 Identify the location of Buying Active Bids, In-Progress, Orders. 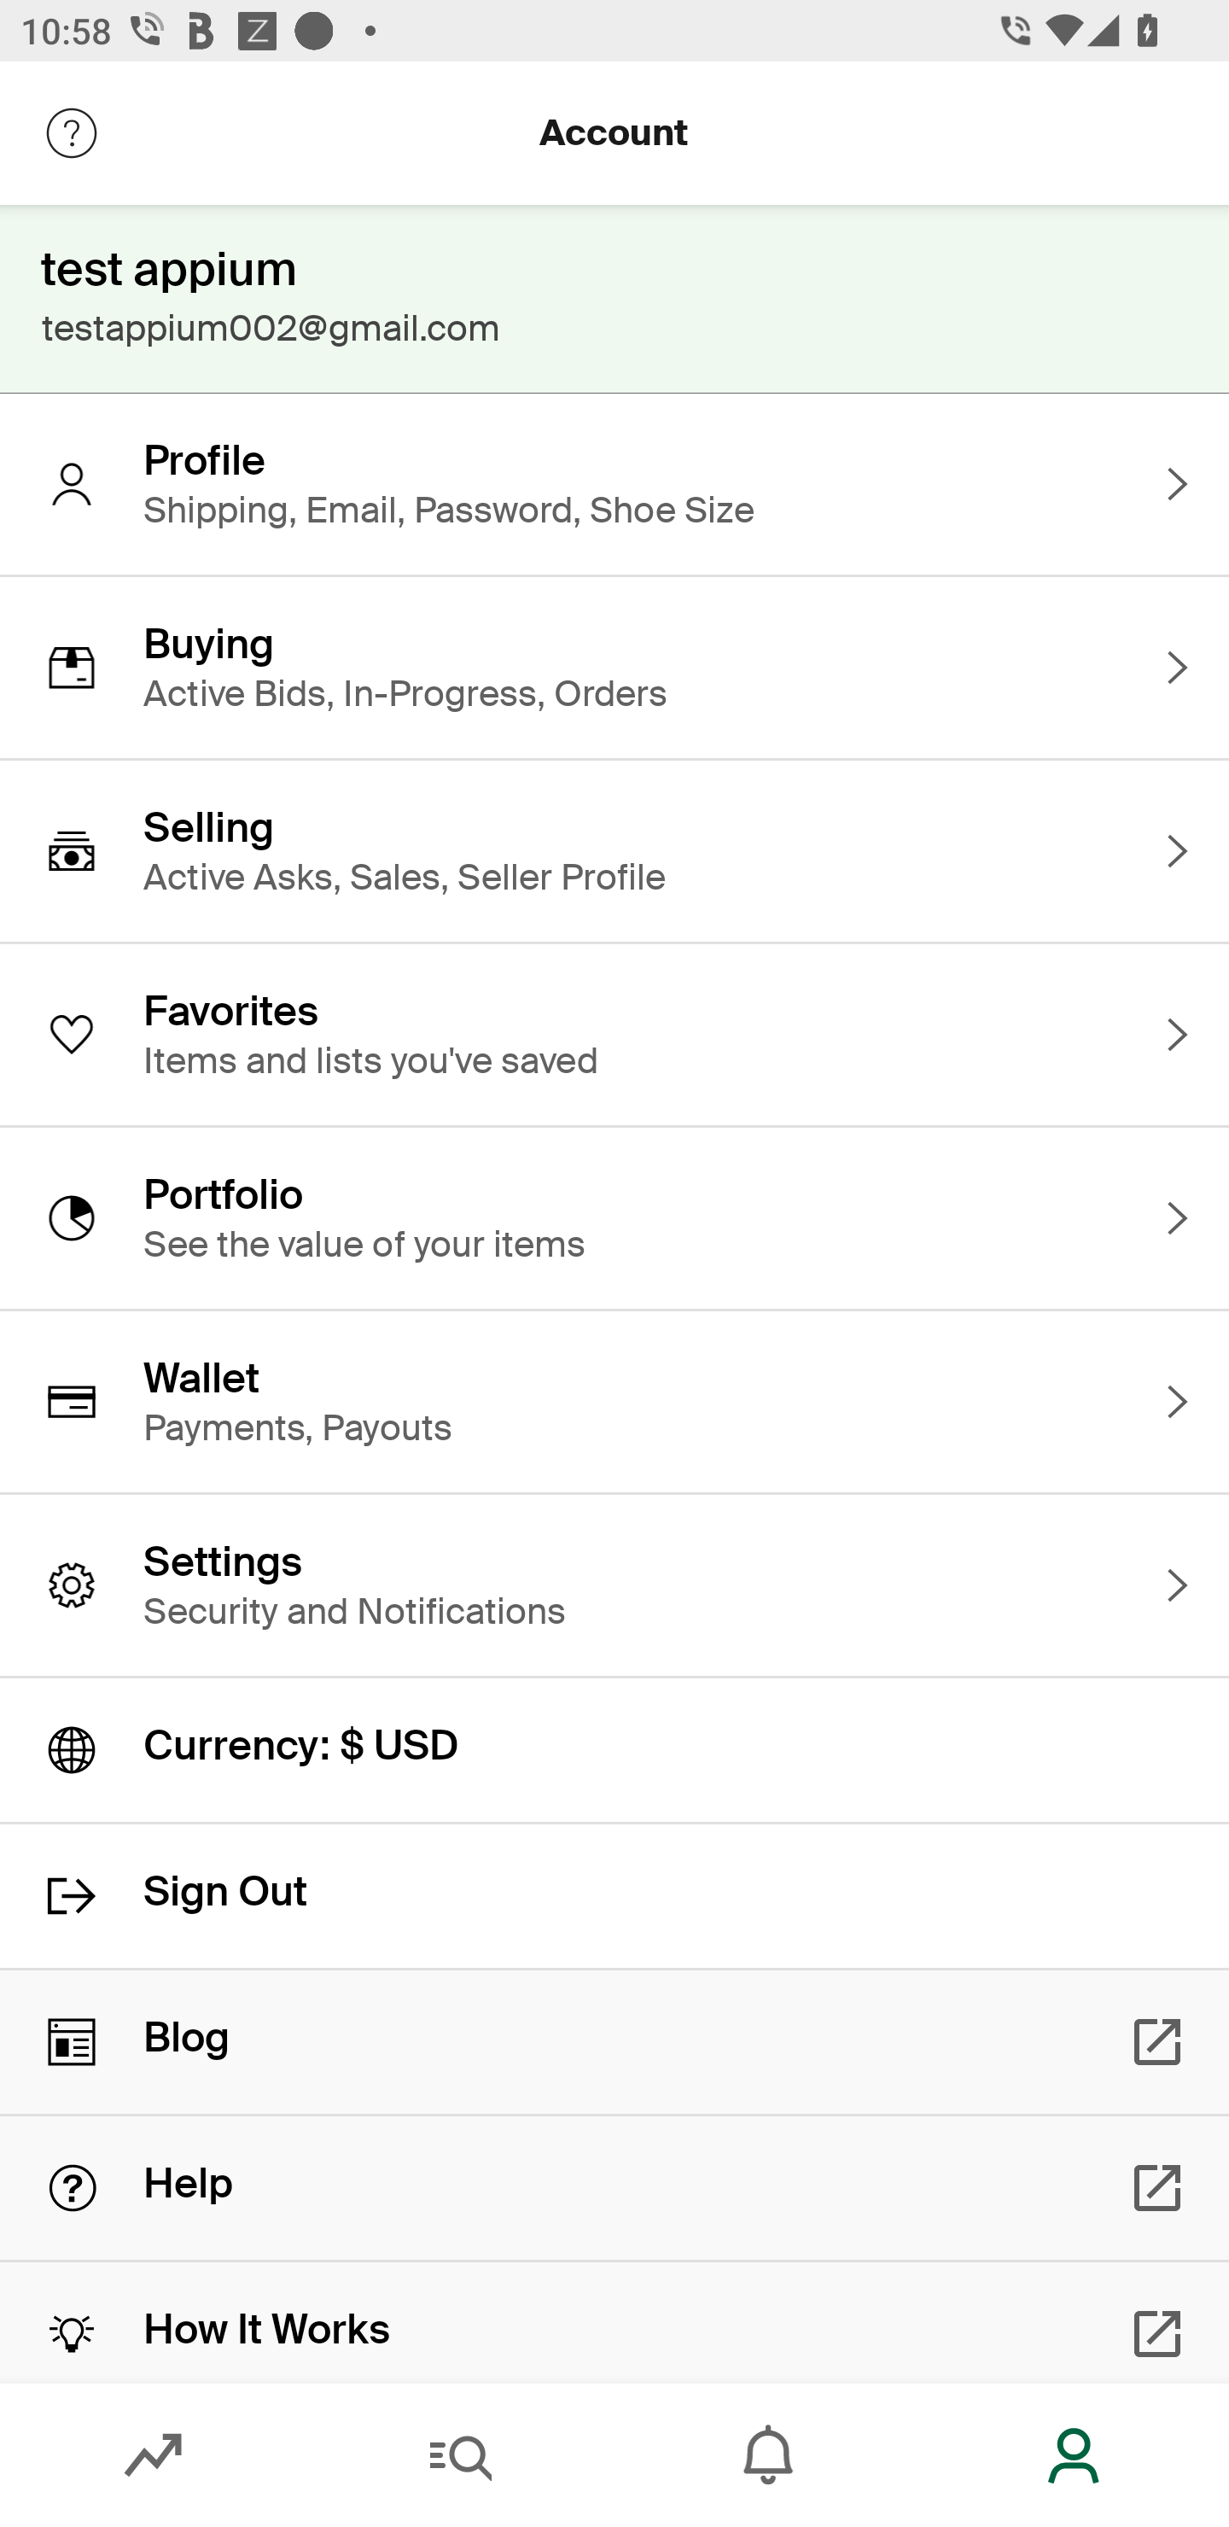
(614, 667).